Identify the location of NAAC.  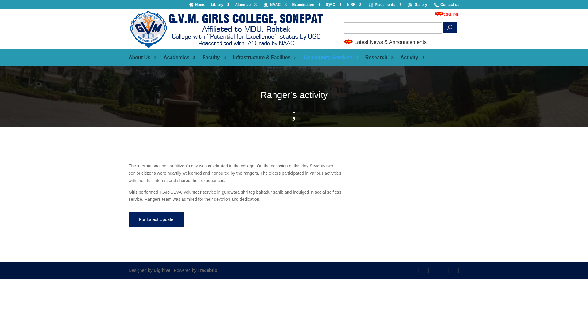
(278, 6).